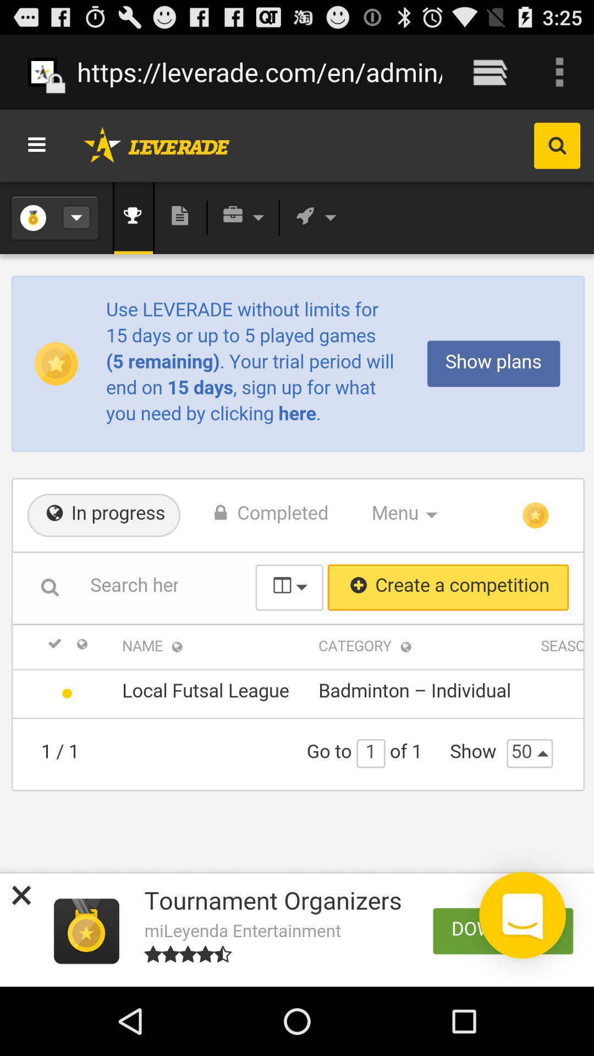  What do you see at coordinates (260, 71) in the screenshot?
I see `click icon at the top` at bounding box center [260, 71].